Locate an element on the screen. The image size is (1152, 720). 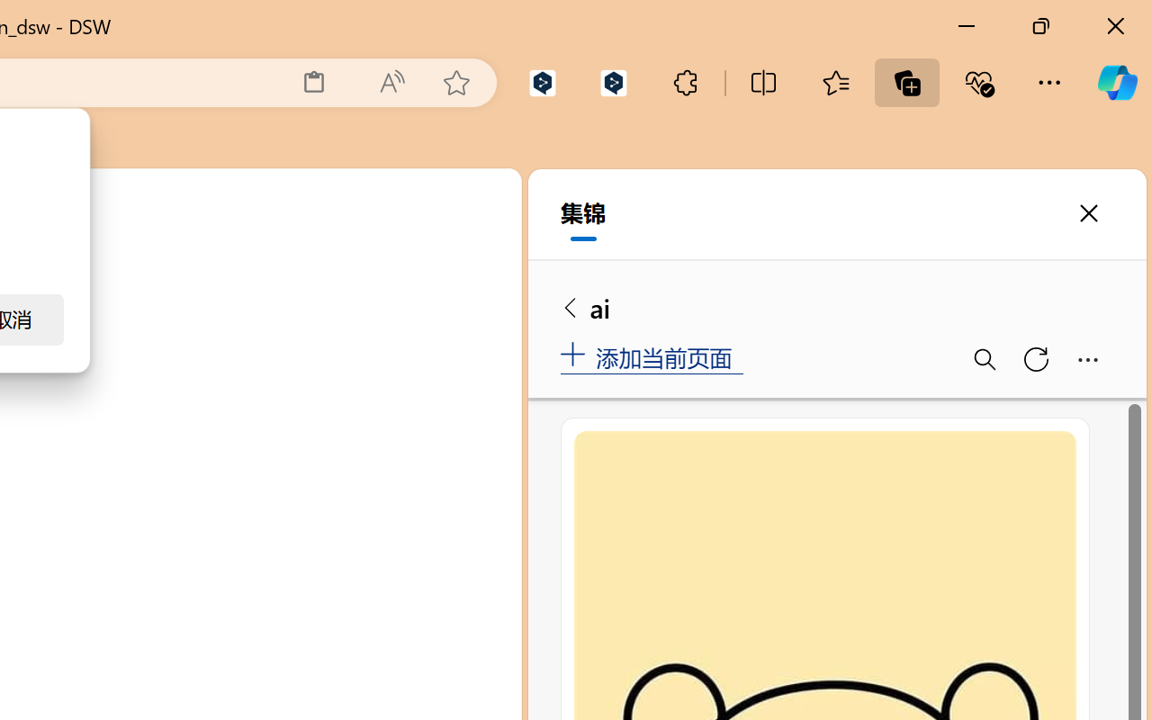
Copilot (Ctrl+Shift+.) is located at coordinates (1117, 83).